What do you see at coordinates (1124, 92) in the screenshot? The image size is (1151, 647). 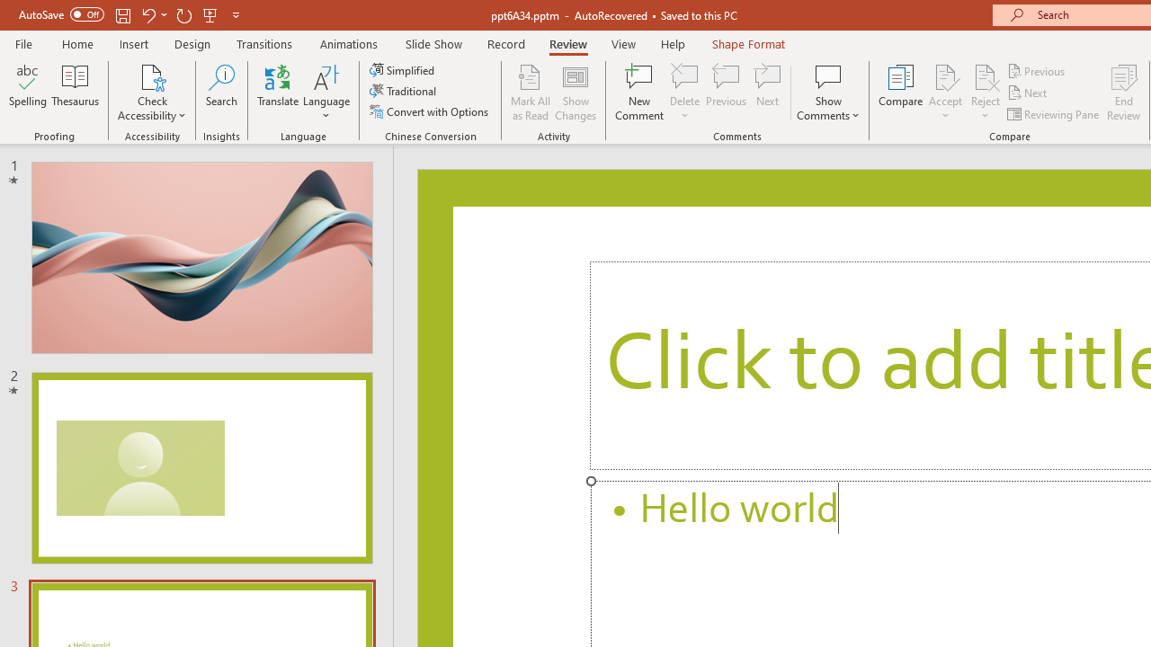 I see `End Review` at bounding box center [1124, 92].